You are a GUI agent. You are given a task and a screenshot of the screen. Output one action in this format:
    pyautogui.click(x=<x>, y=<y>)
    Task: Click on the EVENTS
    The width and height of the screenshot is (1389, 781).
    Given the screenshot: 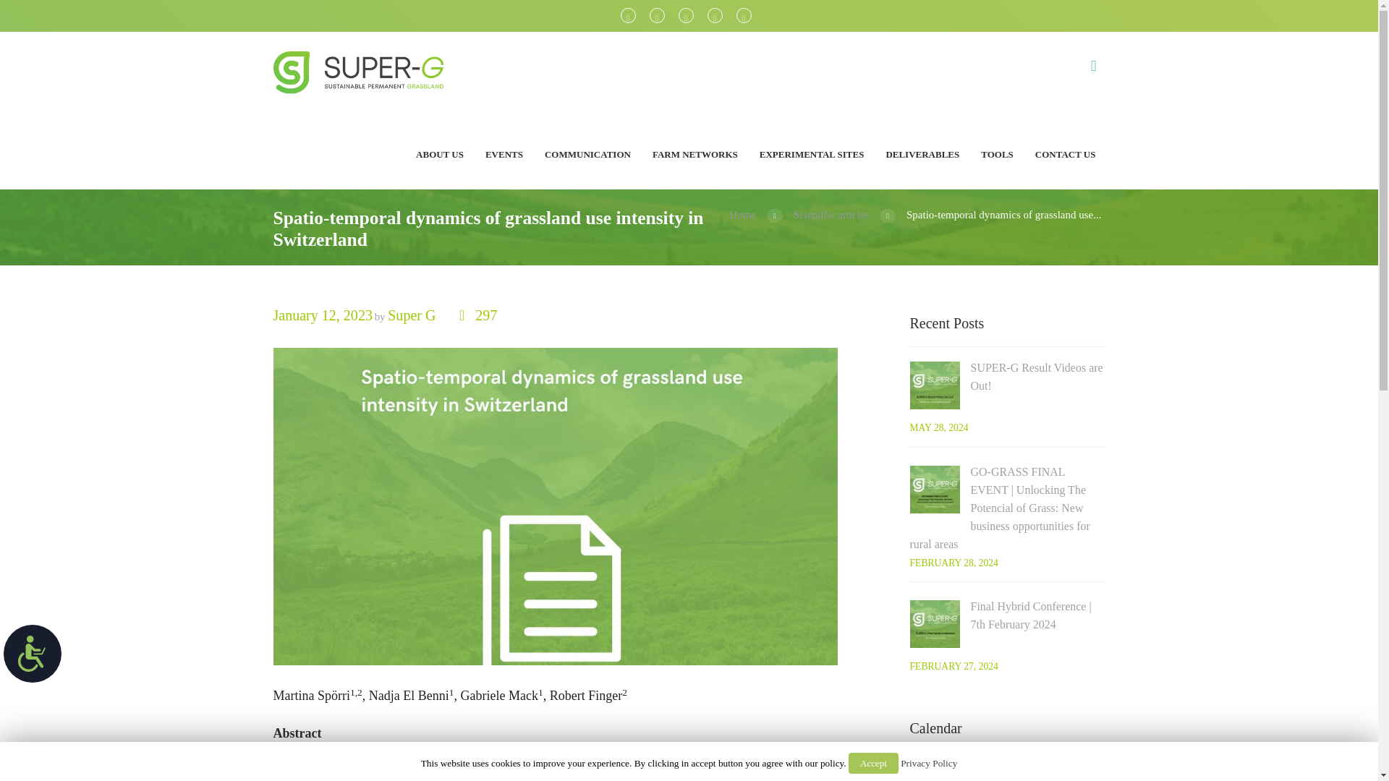 What is the action you would take?
    pyautogui.click(x=504, y=153)
    